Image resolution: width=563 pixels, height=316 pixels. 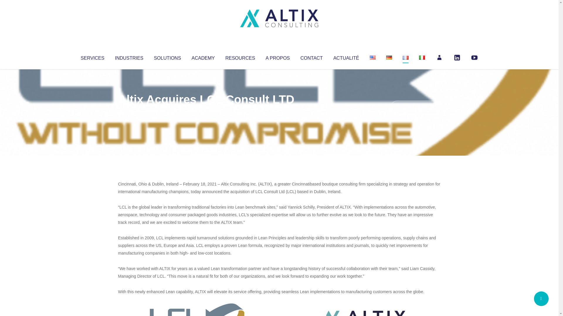 I want to click on No Comments, so click(x=415, y=107).